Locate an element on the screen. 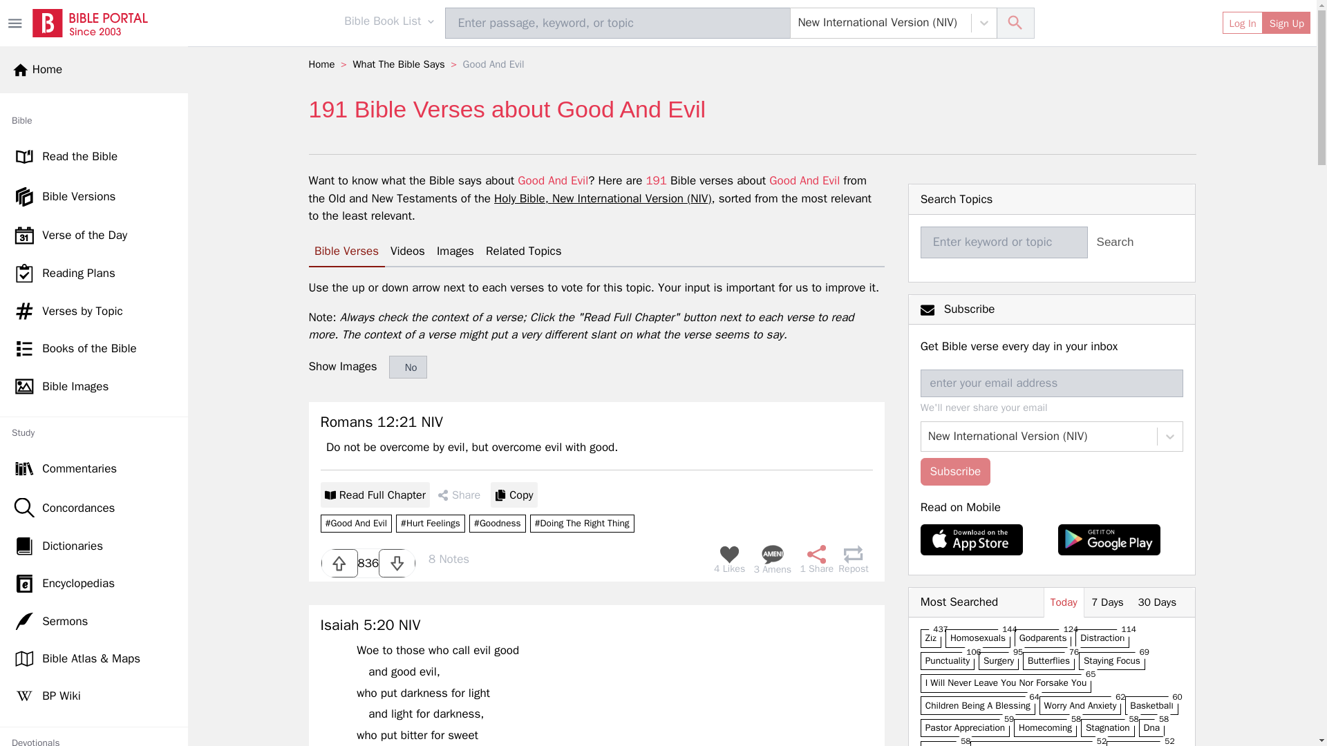 This screenshot has width=1327, height=746. Log In is located at coordinates (1243, 22).